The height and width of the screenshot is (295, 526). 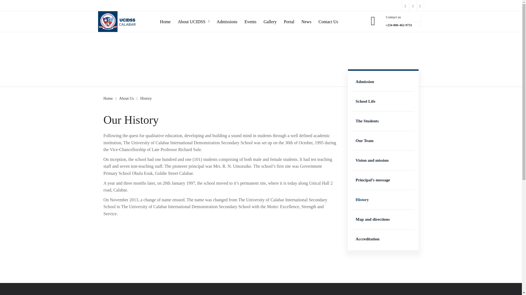 What do you see at coordinates (227, 18) in the screenshot?
I see `Admissions` at bounding box center [227, 18].